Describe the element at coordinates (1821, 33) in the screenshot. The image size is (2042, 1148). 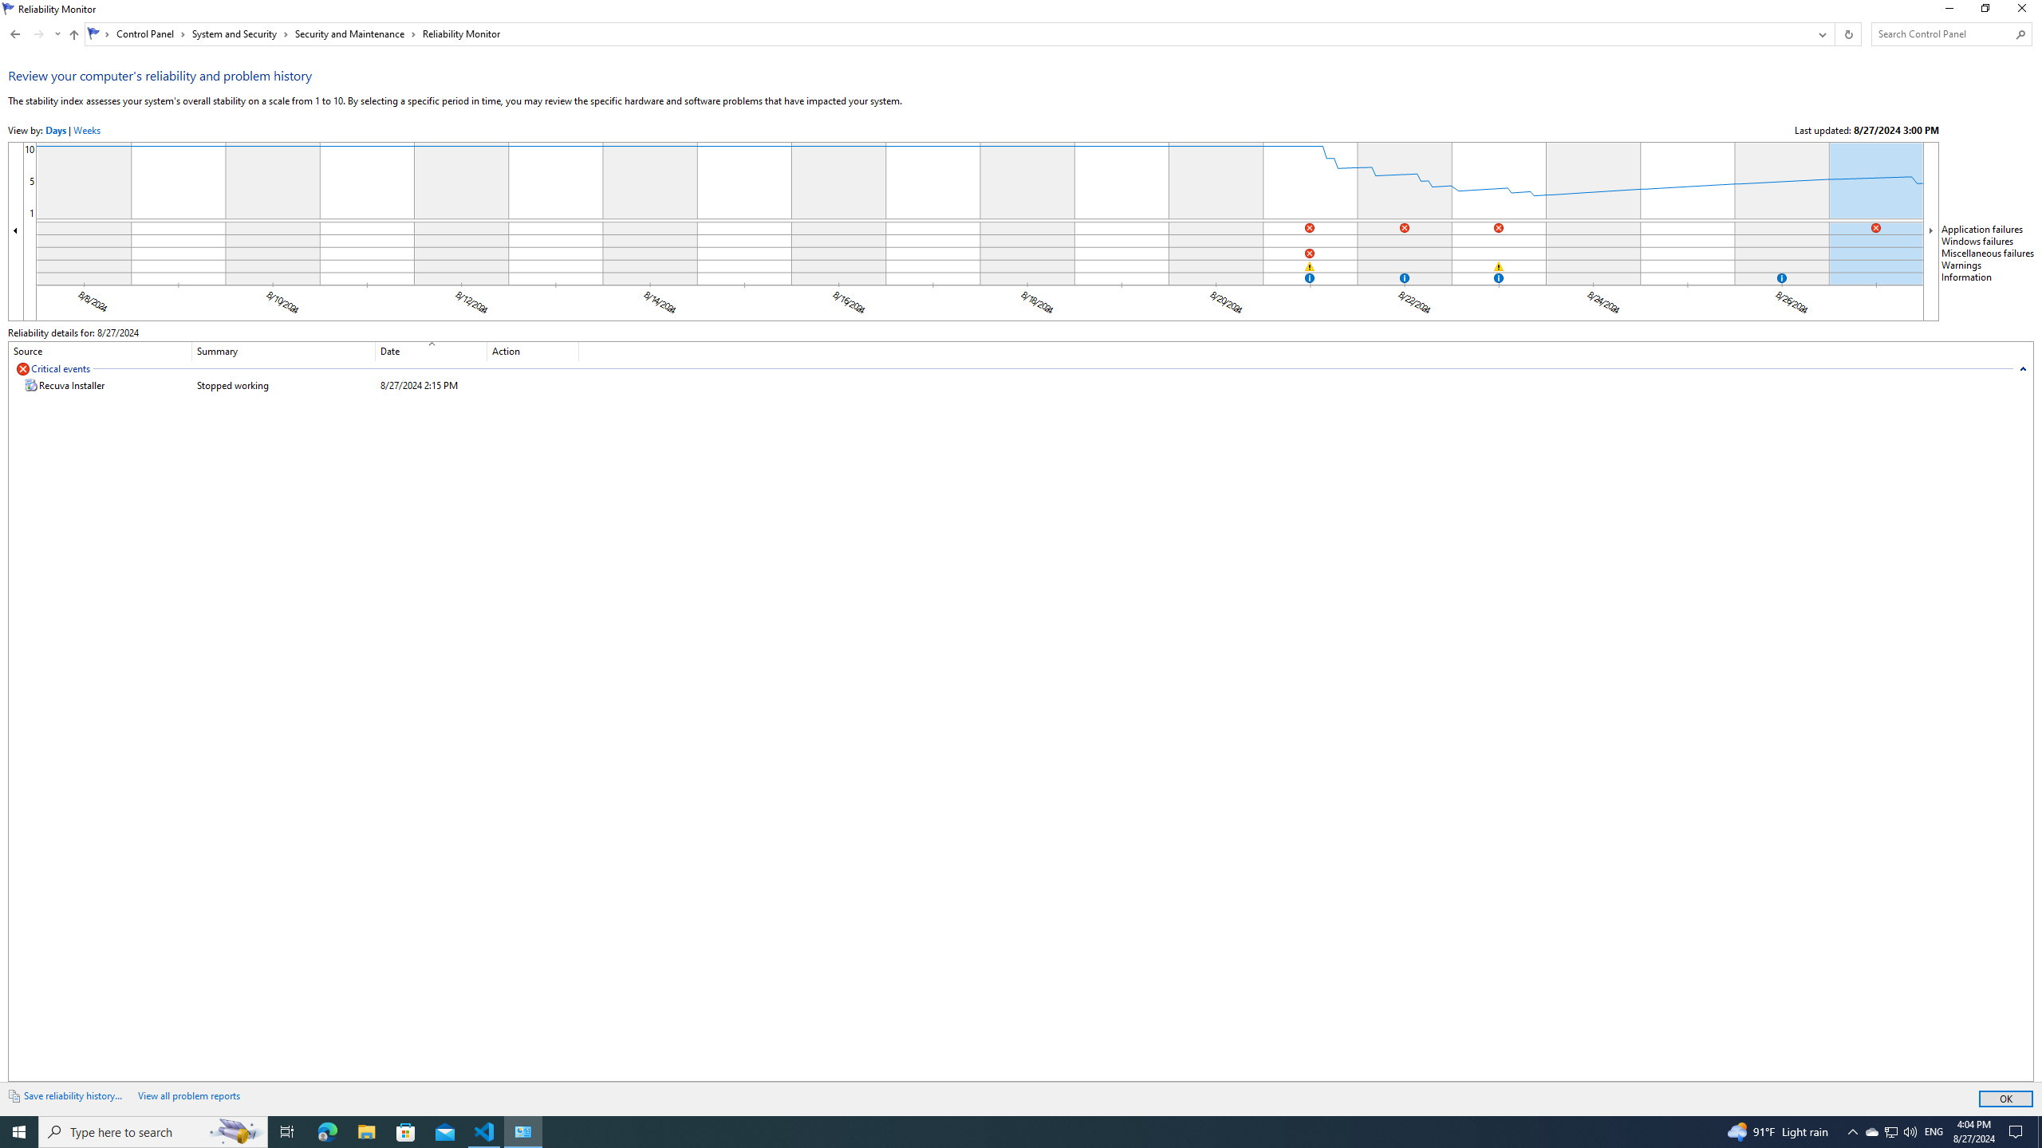
I see `Previous Locations` at that location.